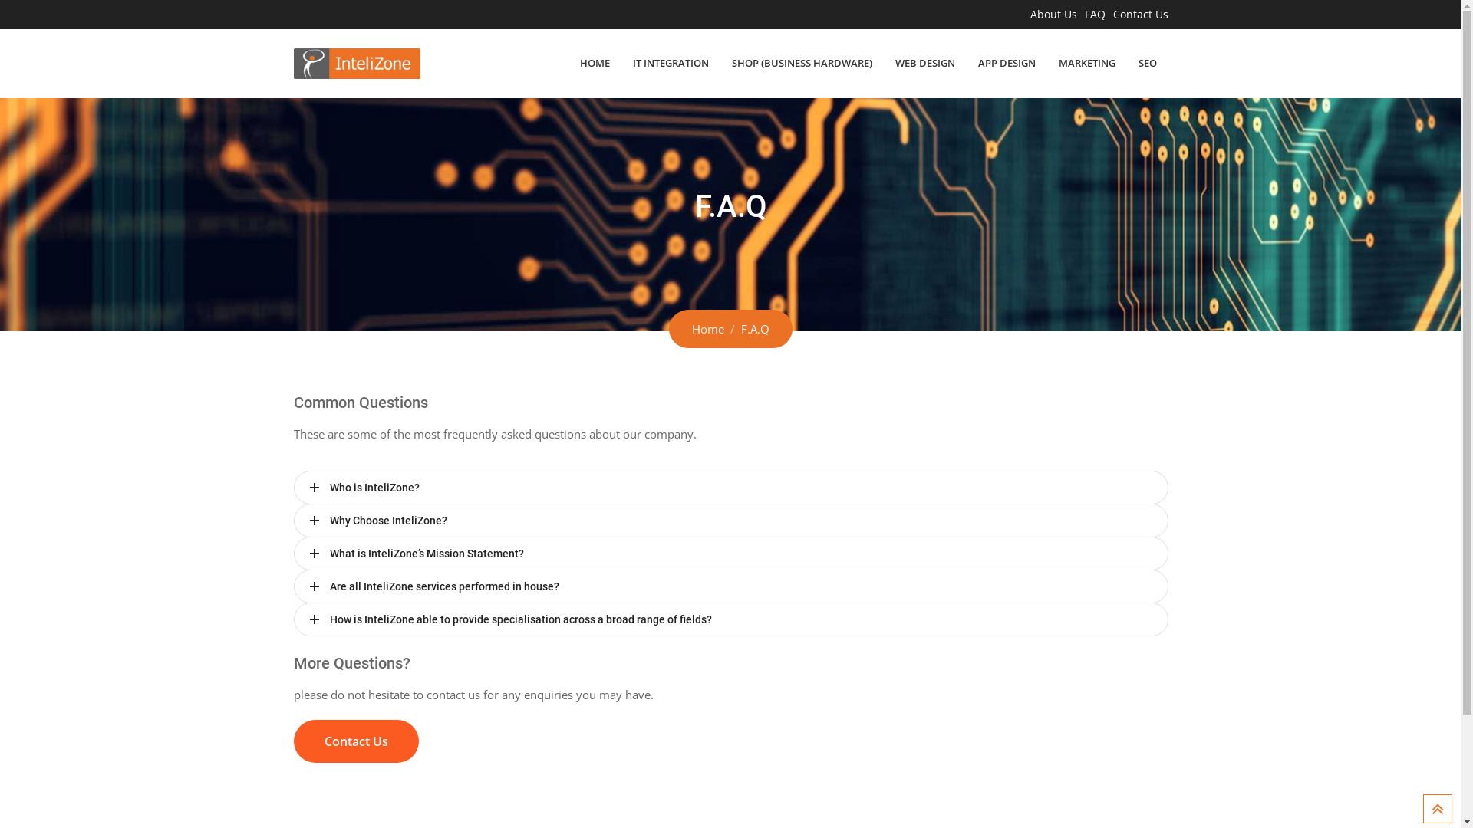 The width and height of the screenshot is (1473, 828). Describe the element at coordinates (708, 329) in the screenshot. I see `Home` at that location.